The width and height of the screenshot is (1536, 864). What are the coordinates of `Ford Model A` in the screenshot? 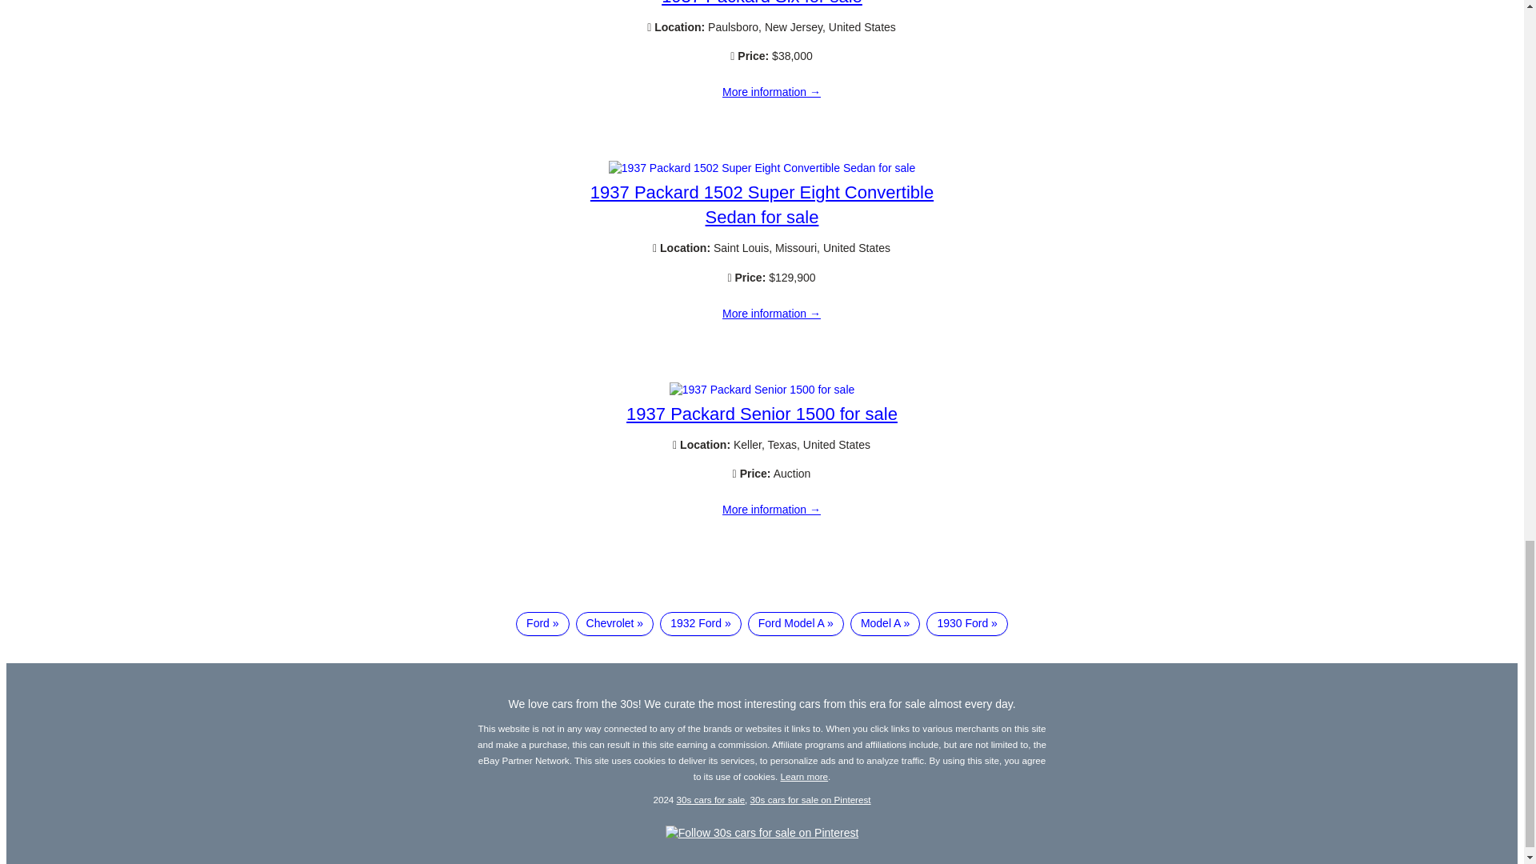 It's located at (795, 623).